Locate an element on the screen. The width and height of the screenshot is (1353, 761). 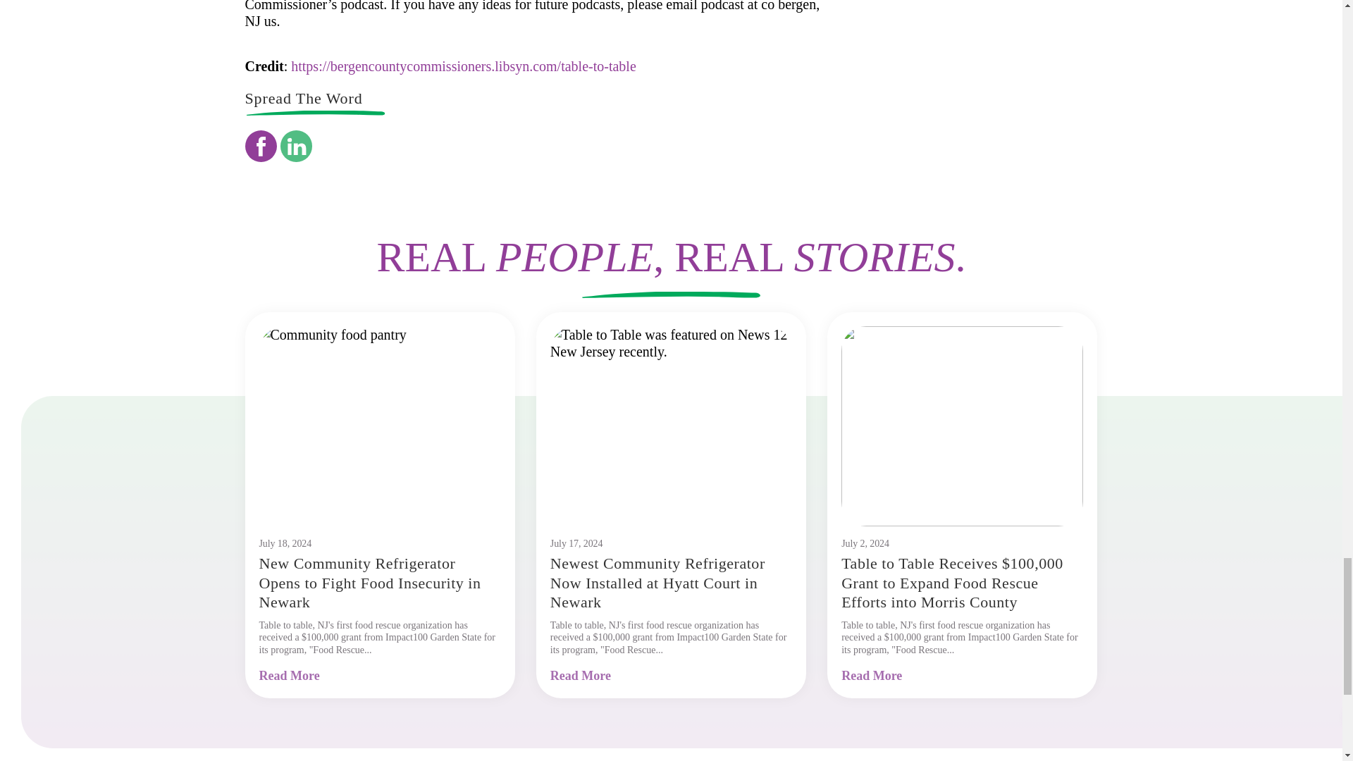
Facebook is located at coordinates (261, 146).